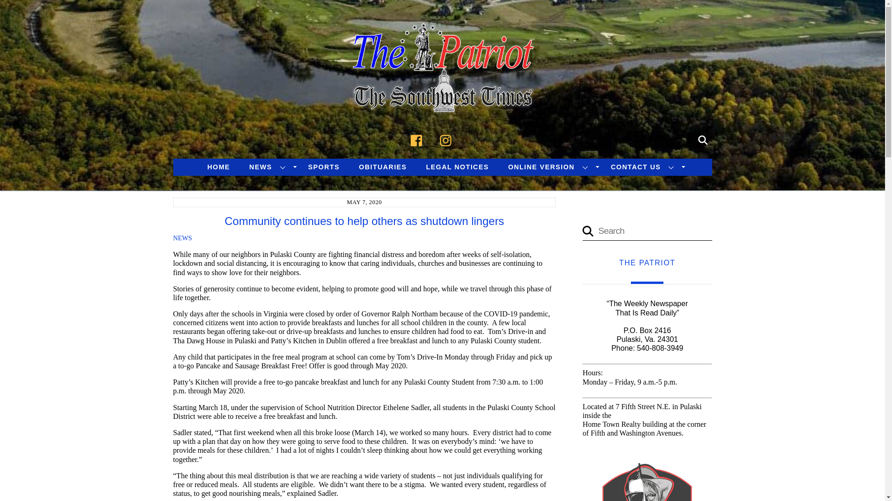 The height and width of the screenshot is (501, 892). What do you see at coordinates (218, 167) in the screenshot?
I see `HOME` at bounding box center [218, 167].